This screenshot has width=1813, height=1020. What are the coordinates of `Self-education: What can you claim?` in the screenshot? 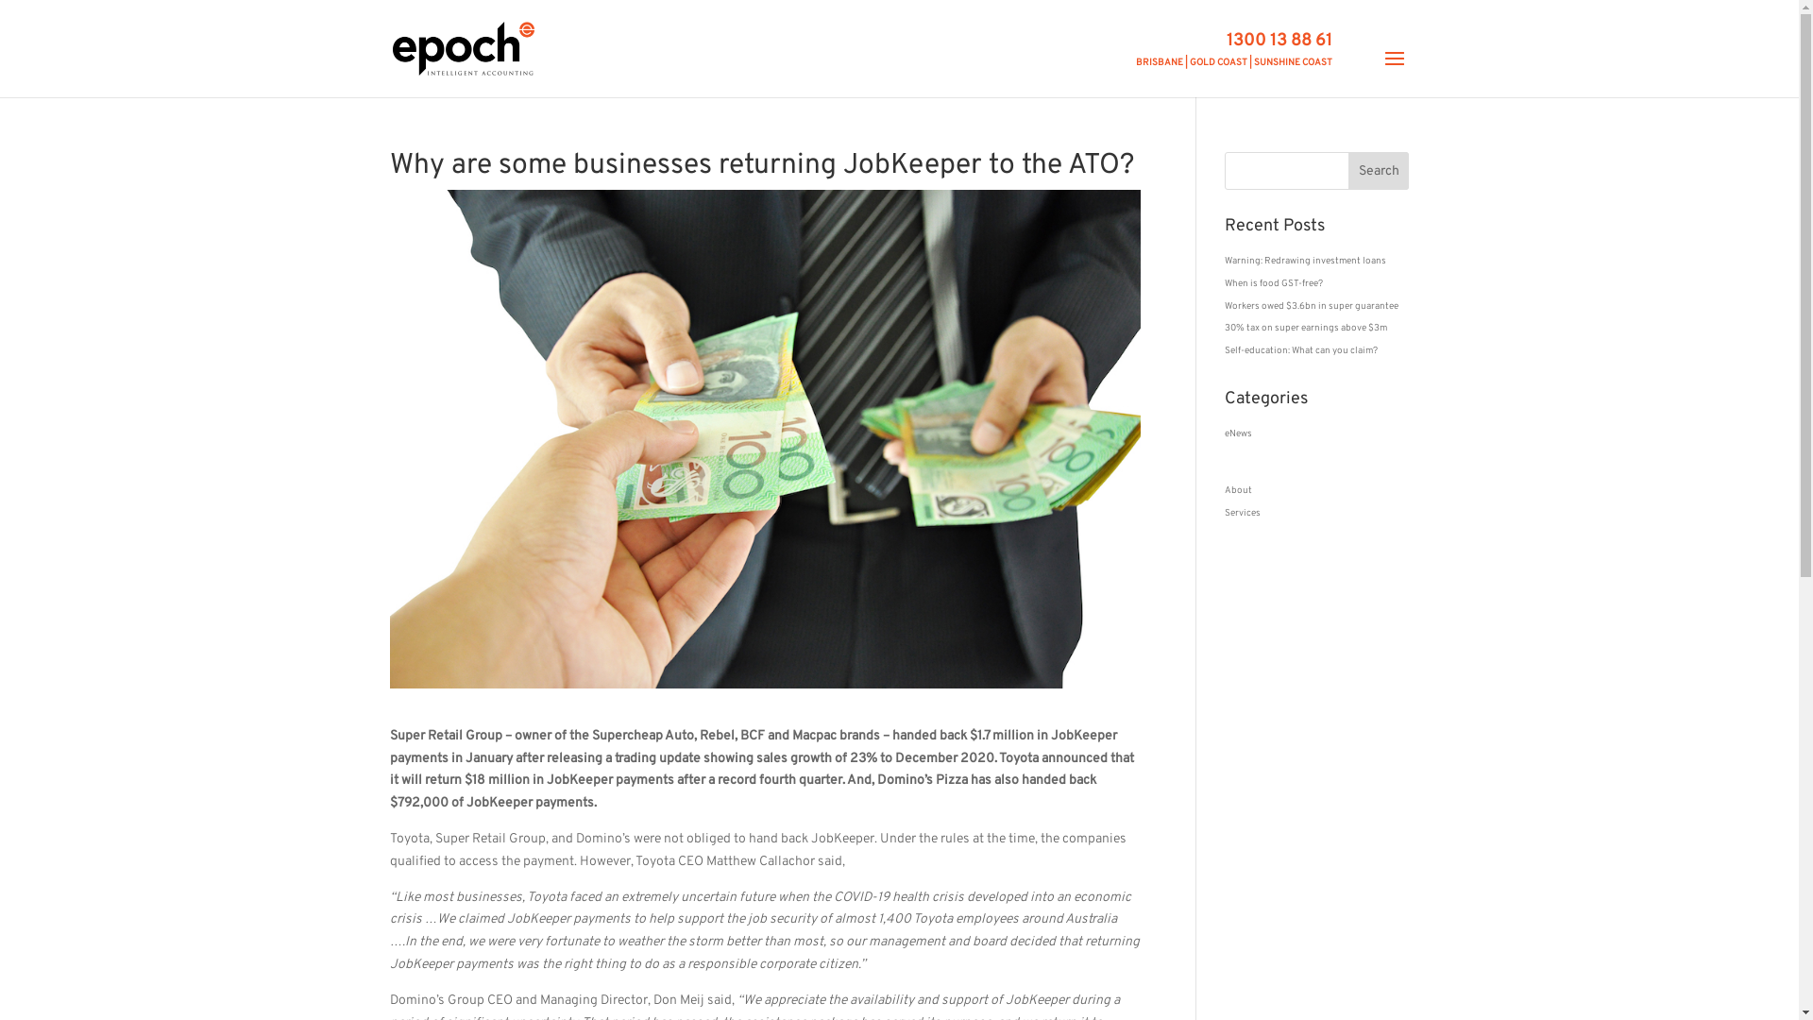 It's located at (1301, 351).